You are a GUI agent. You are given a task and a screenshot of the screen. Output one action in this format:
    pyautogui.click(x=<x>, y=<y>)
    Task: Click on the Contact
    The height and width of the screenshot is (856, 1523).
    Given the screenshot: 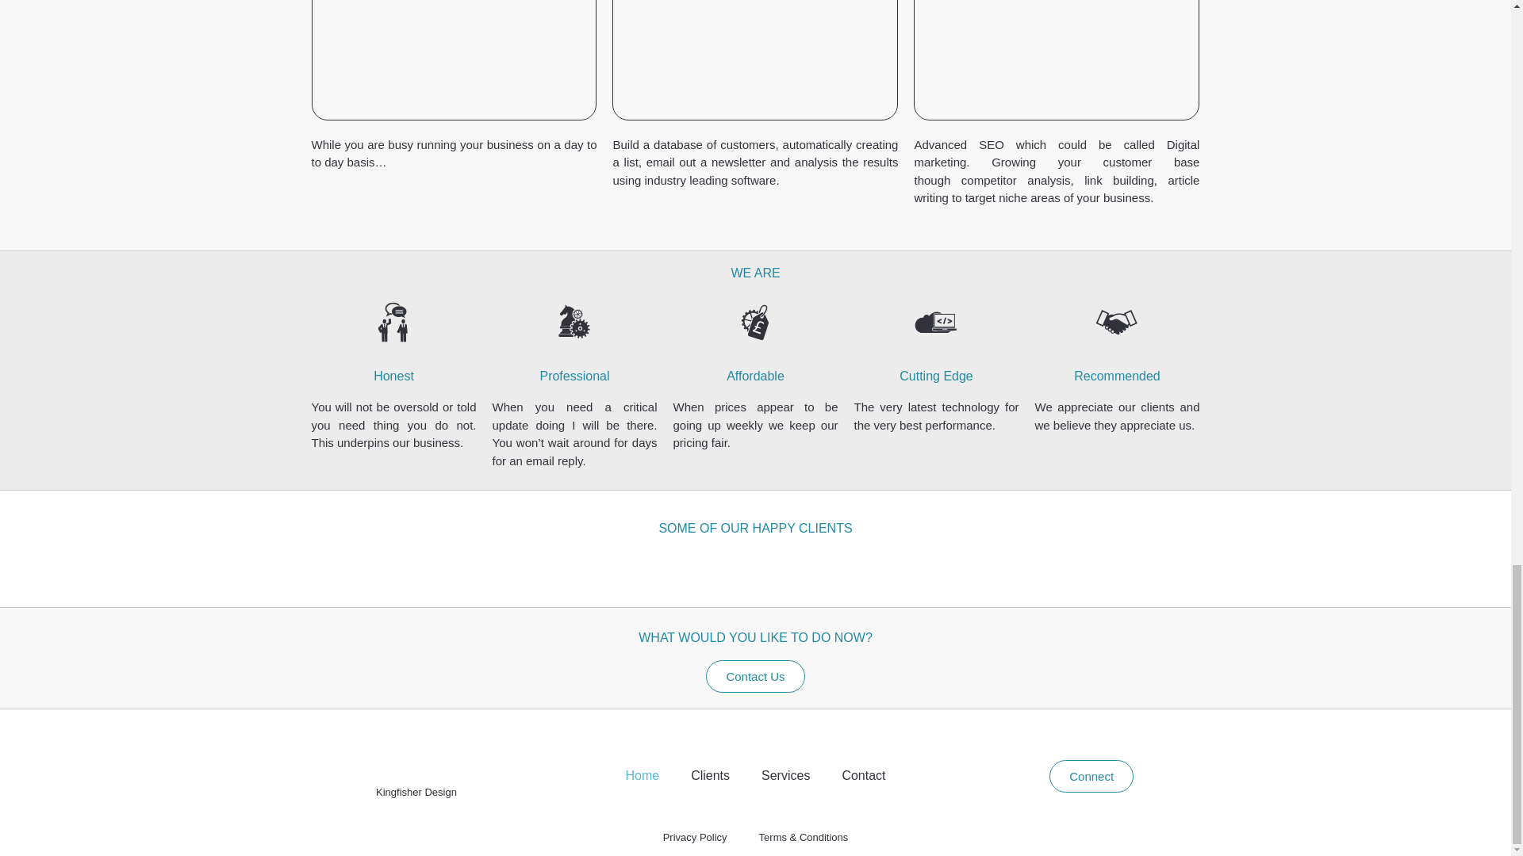 What is the action you would take?
    pyautogui.click(x=863, y=775)
    